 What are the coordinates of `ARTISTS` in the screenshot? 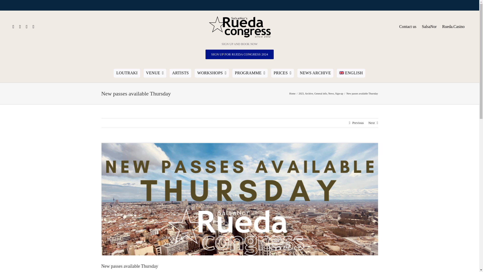 It's located at (180, 73).